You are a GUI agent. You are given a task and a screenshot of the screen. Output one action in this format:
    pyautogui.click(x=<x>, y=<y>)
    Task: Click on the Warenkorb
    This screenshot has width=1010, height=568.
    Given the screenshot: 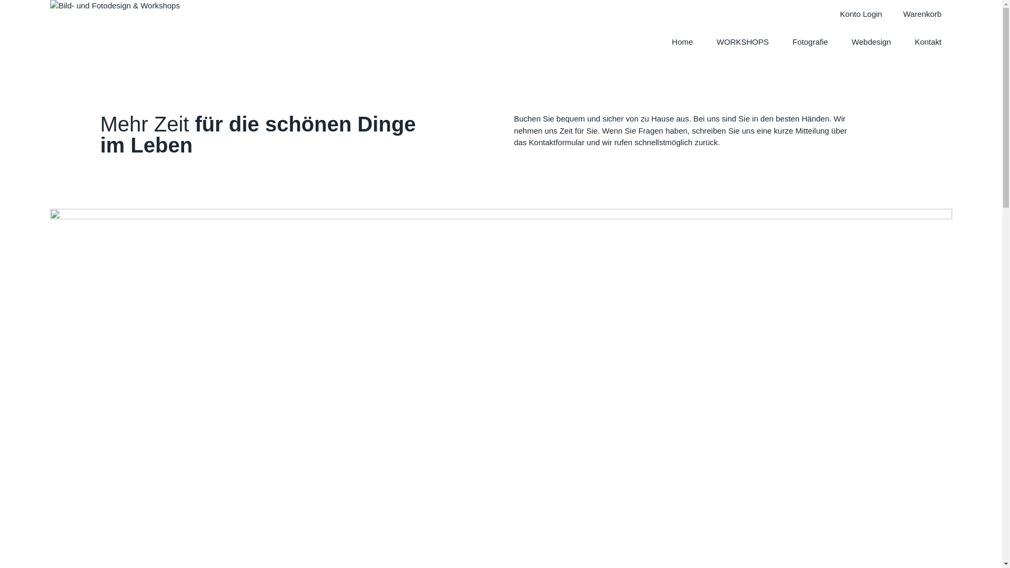 What is the action you would take?
    pyautogui.click(x=923, y=14)
    